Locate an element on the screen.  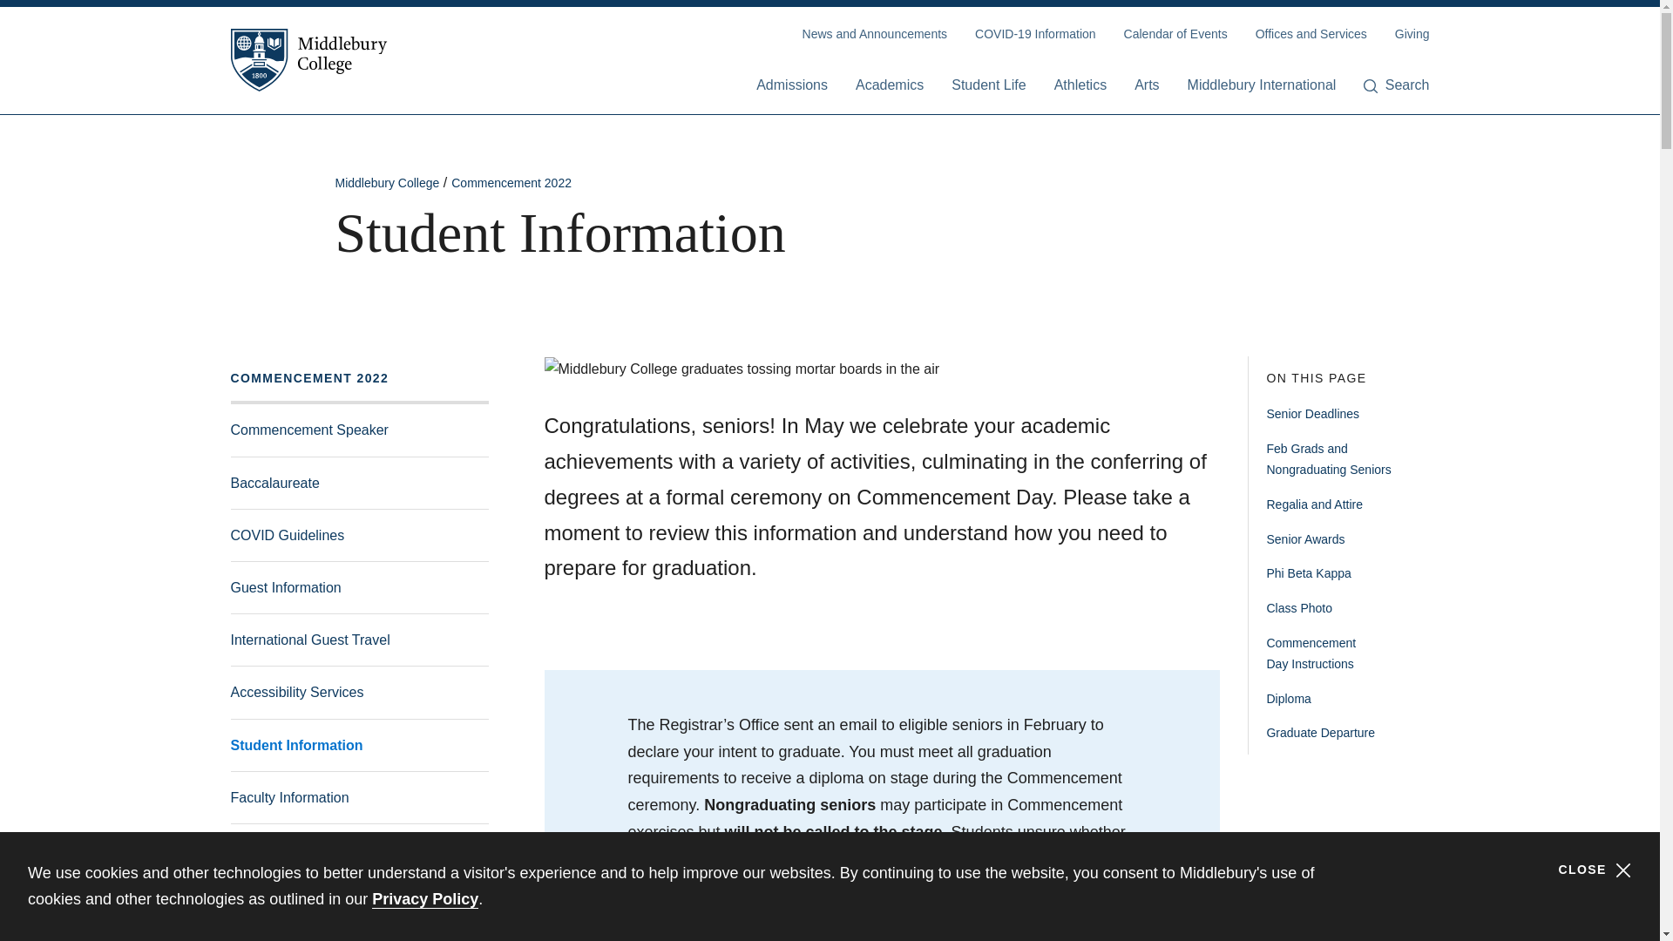
Middlebury College is located at coordinates (308, 59).